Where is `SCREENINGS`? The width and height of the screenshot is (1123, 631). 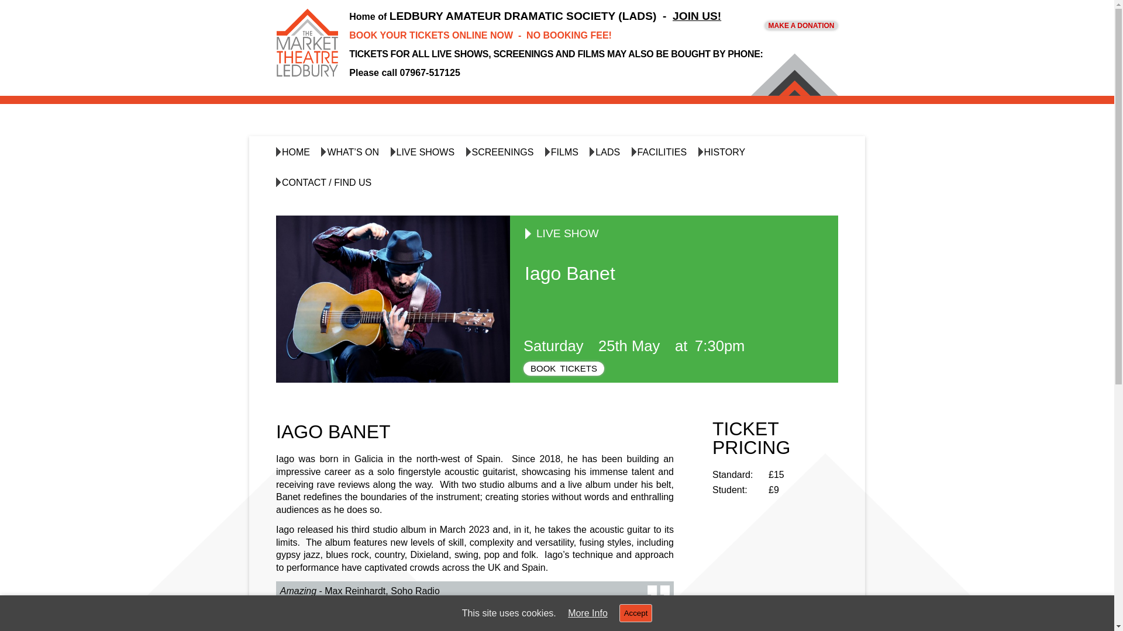
SCREENINGS is located at coordinates (504, 152).